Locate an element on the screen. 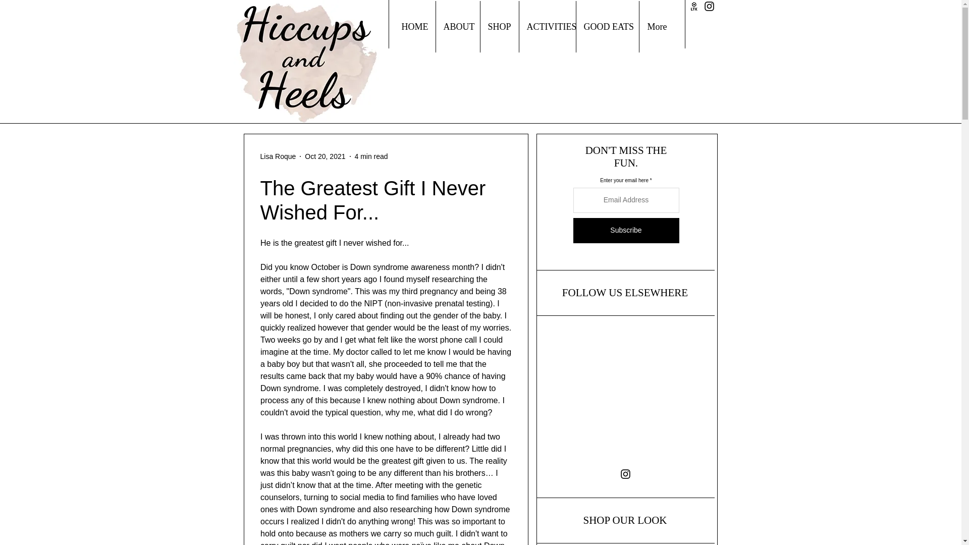 The height and width of the screenshot is (545, 969). Logo.jpg is located at coordinates (306, 62).